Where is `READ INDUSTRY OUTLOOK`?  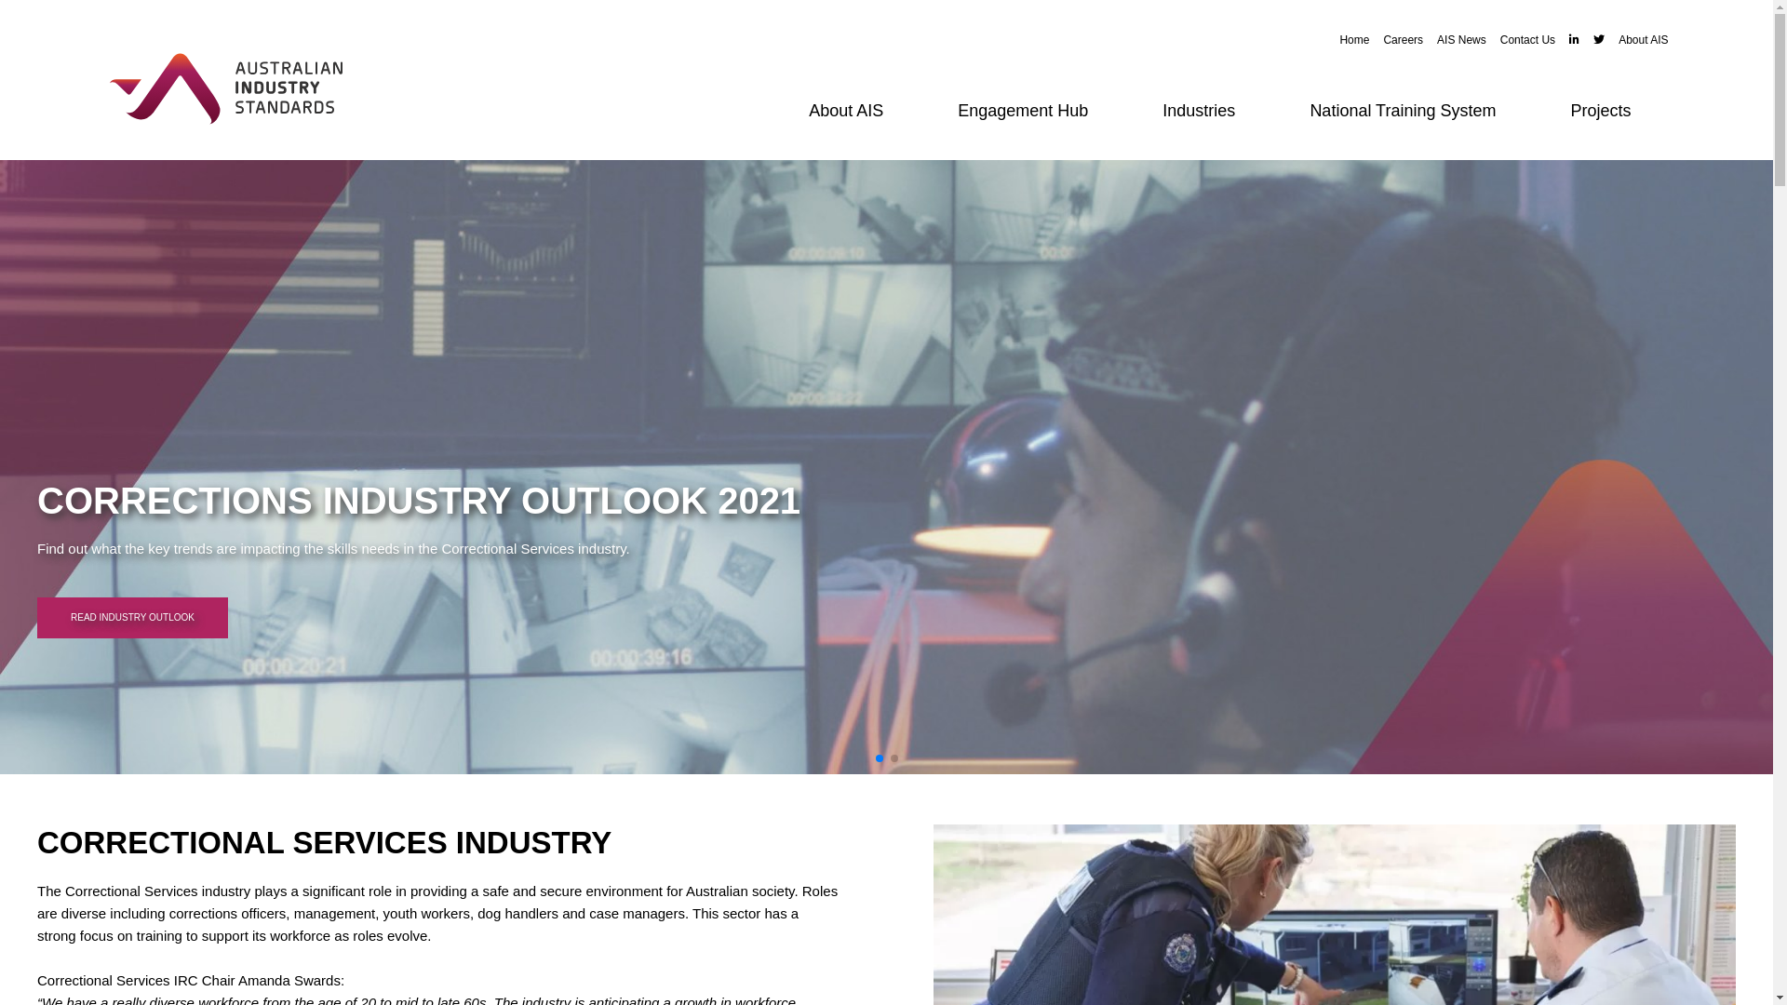 READ INDUSTRY OUTLOOK is located at coordinates (622, 618).